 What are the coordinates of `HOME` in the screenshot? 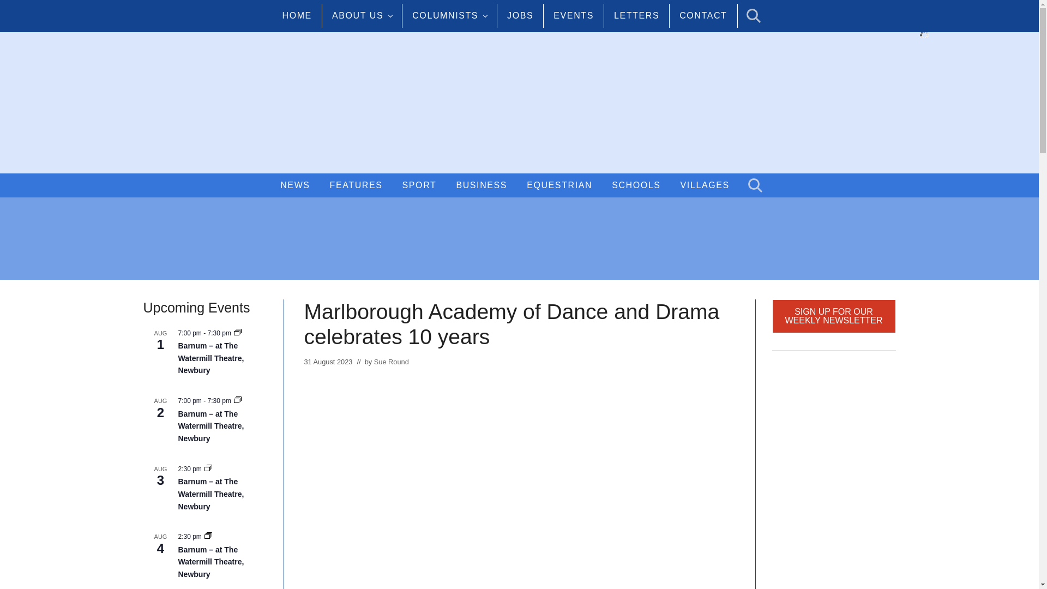 It's located at (297, 15).